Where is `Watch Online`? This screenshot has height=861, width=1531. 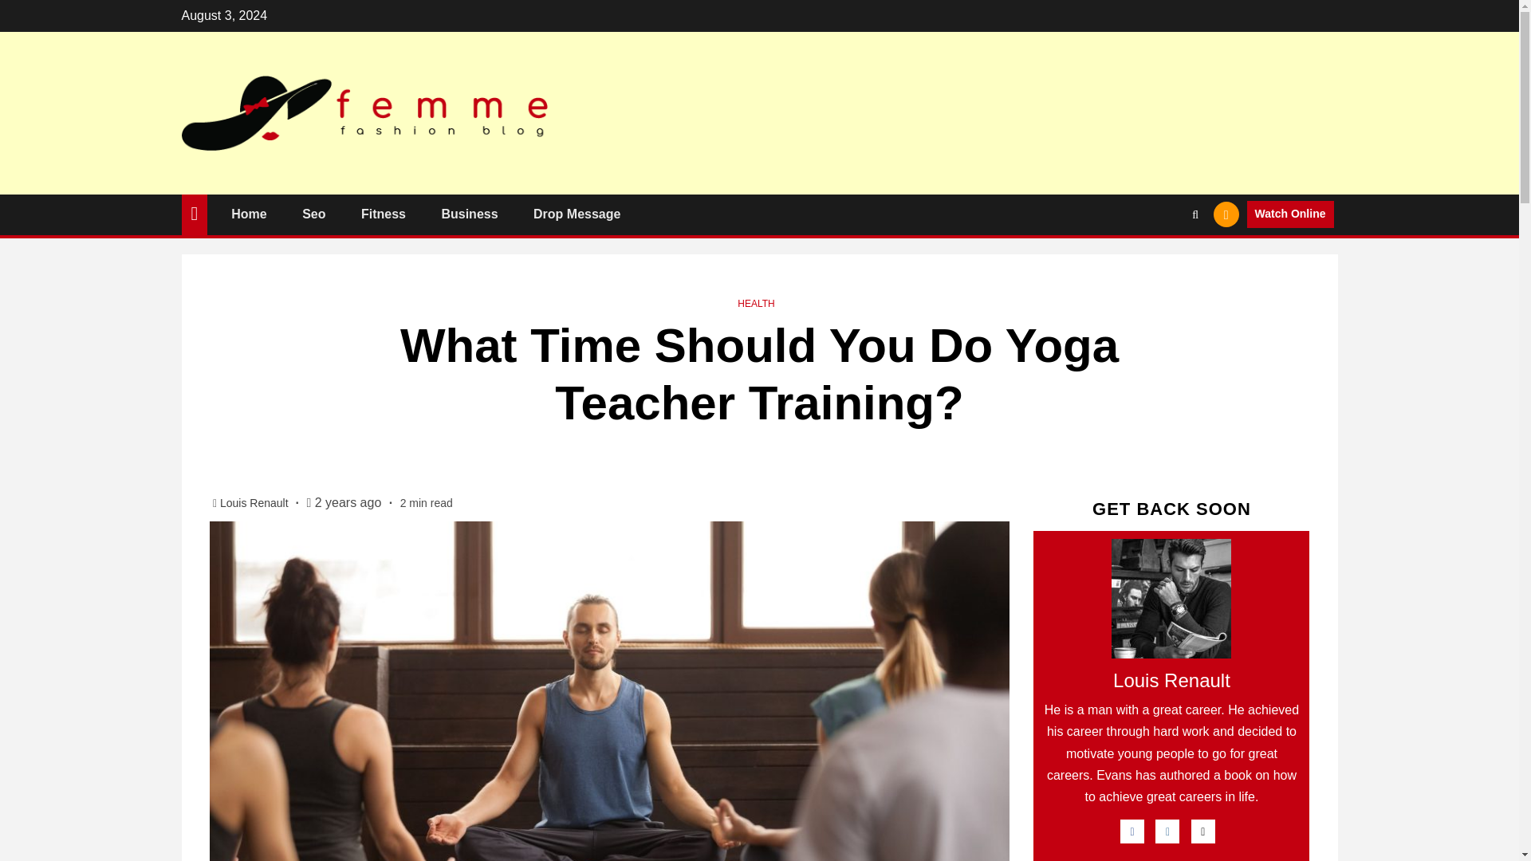
Watch Online is located at coordinates (1290, 214).